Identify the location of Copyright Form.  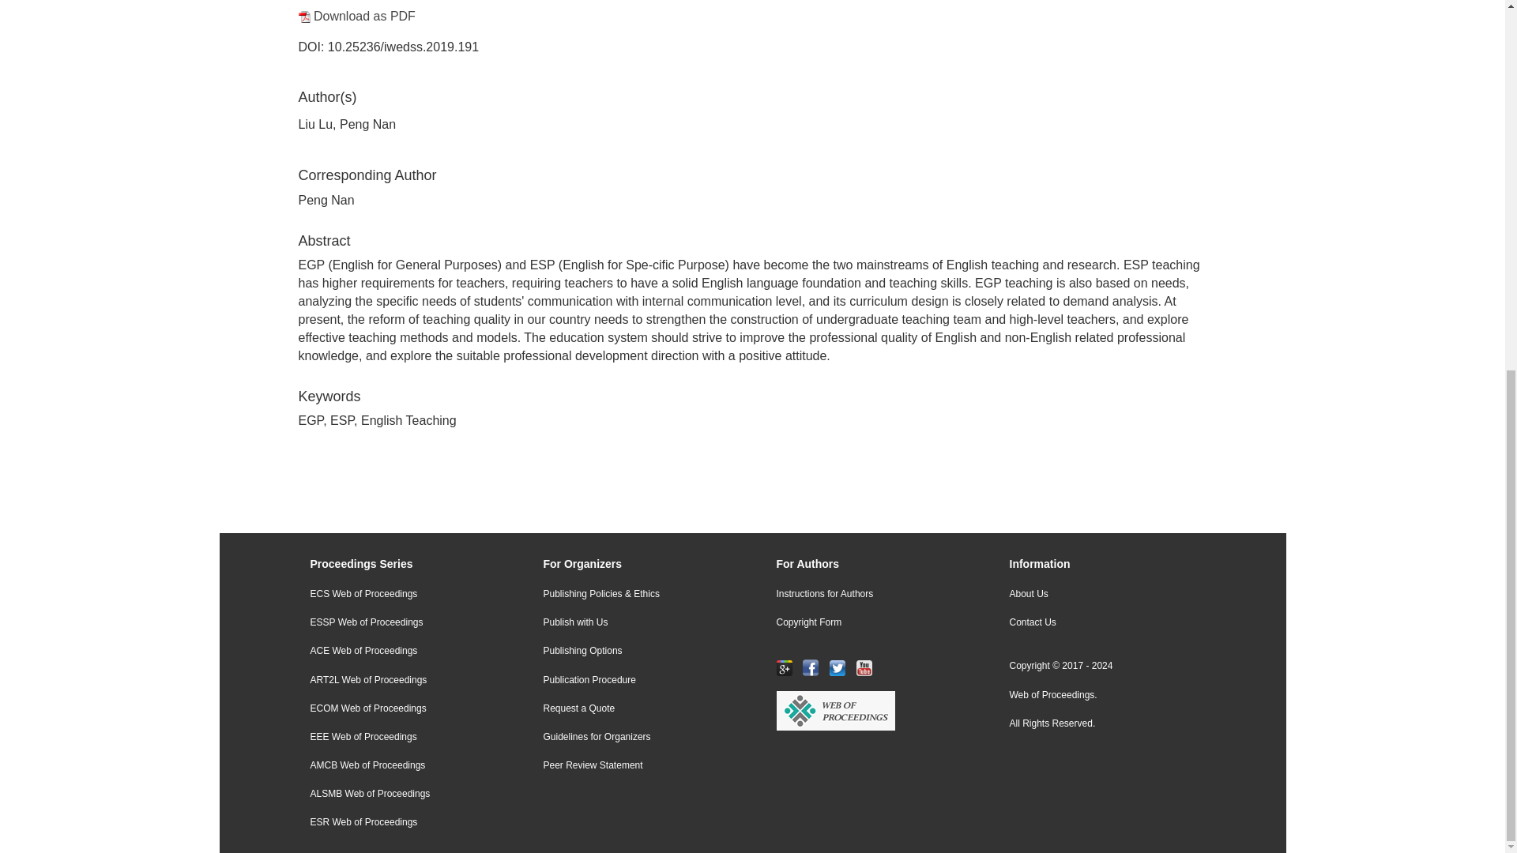
(869, 622).